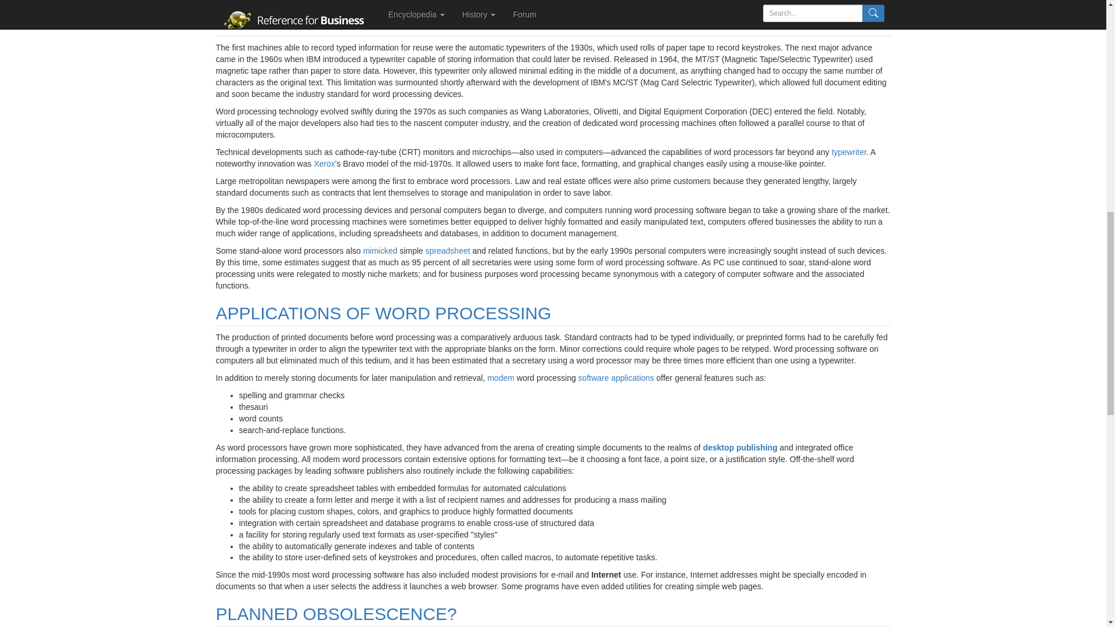 The width and height of the screenshot is (1115, 627). Describe the element at coordinates (359, 23) in the screenshot. I see `HISTORY OF WORD PROCESSING` at that location.